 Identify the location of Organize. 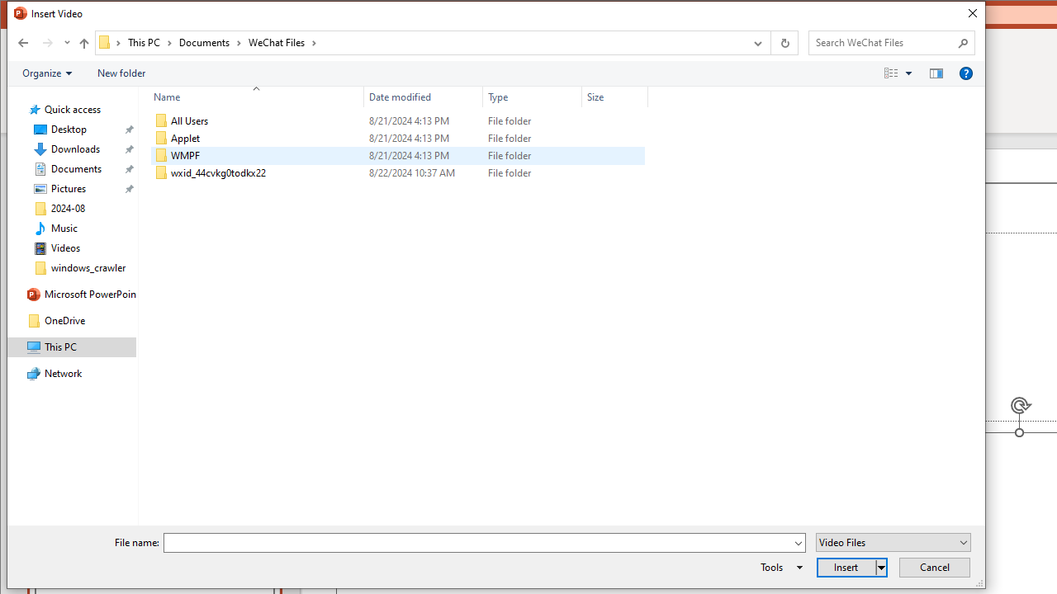
(46, 73).